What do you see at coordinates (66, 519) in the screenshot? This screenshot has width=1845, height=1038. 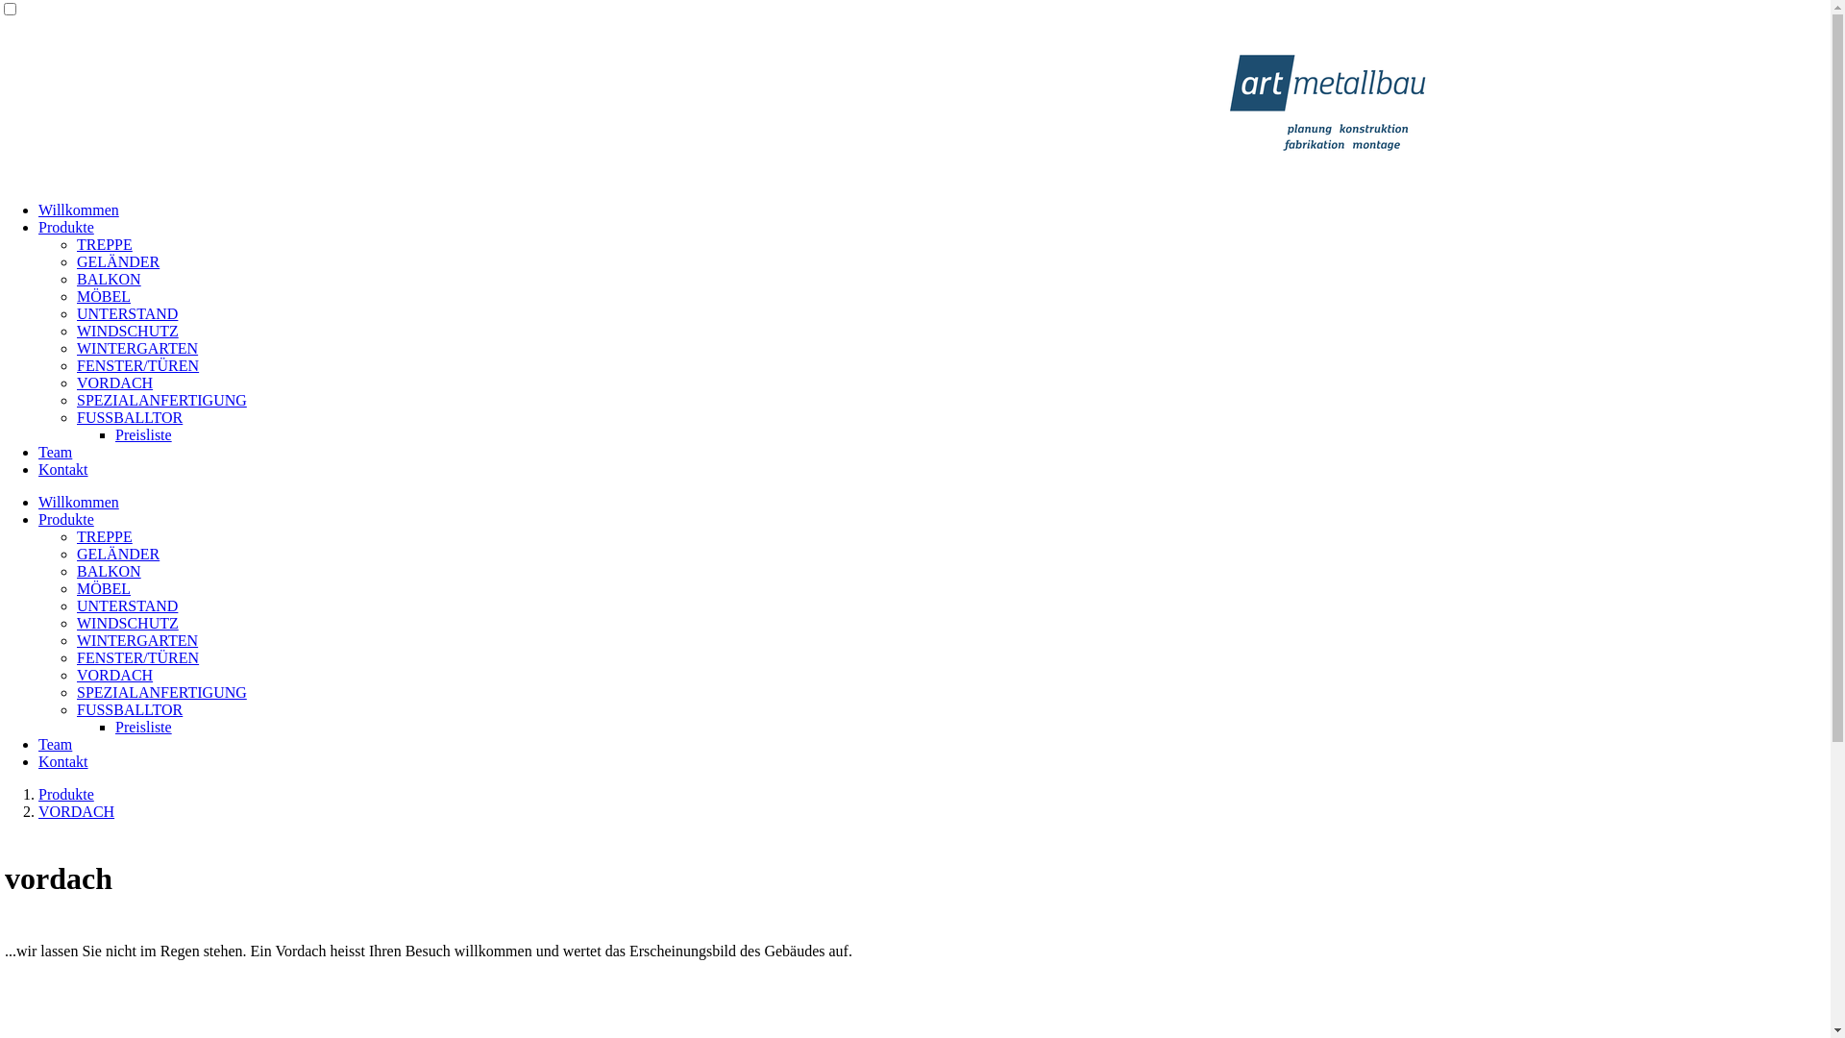 I see `Produkte` at bounding box center [66, 519].